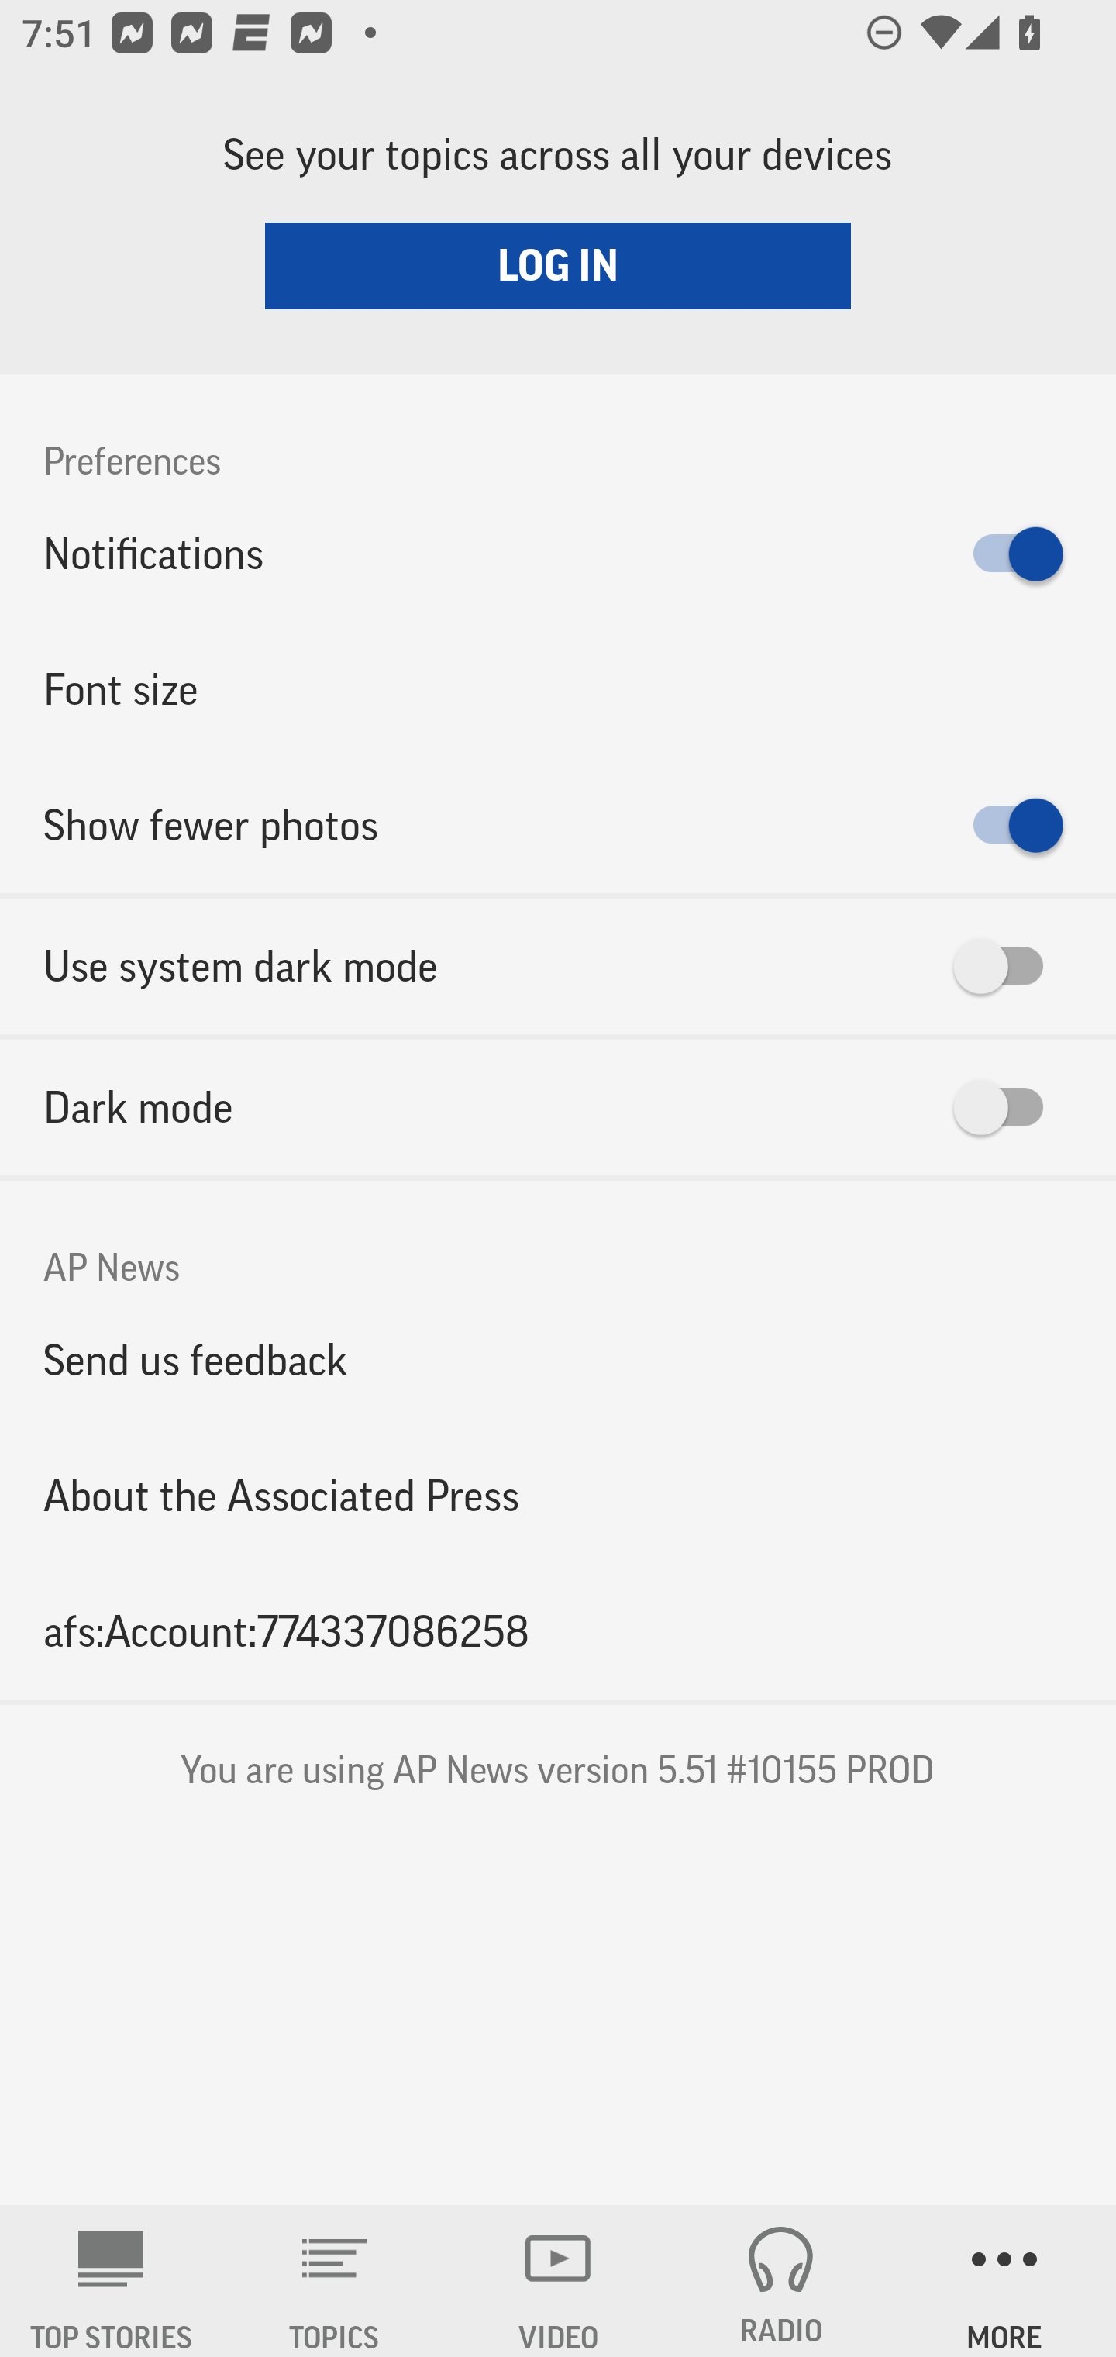 The width and height of the screenshot is (1116, 2357). I want to click on About the Associated Press, so click(558, 1495).